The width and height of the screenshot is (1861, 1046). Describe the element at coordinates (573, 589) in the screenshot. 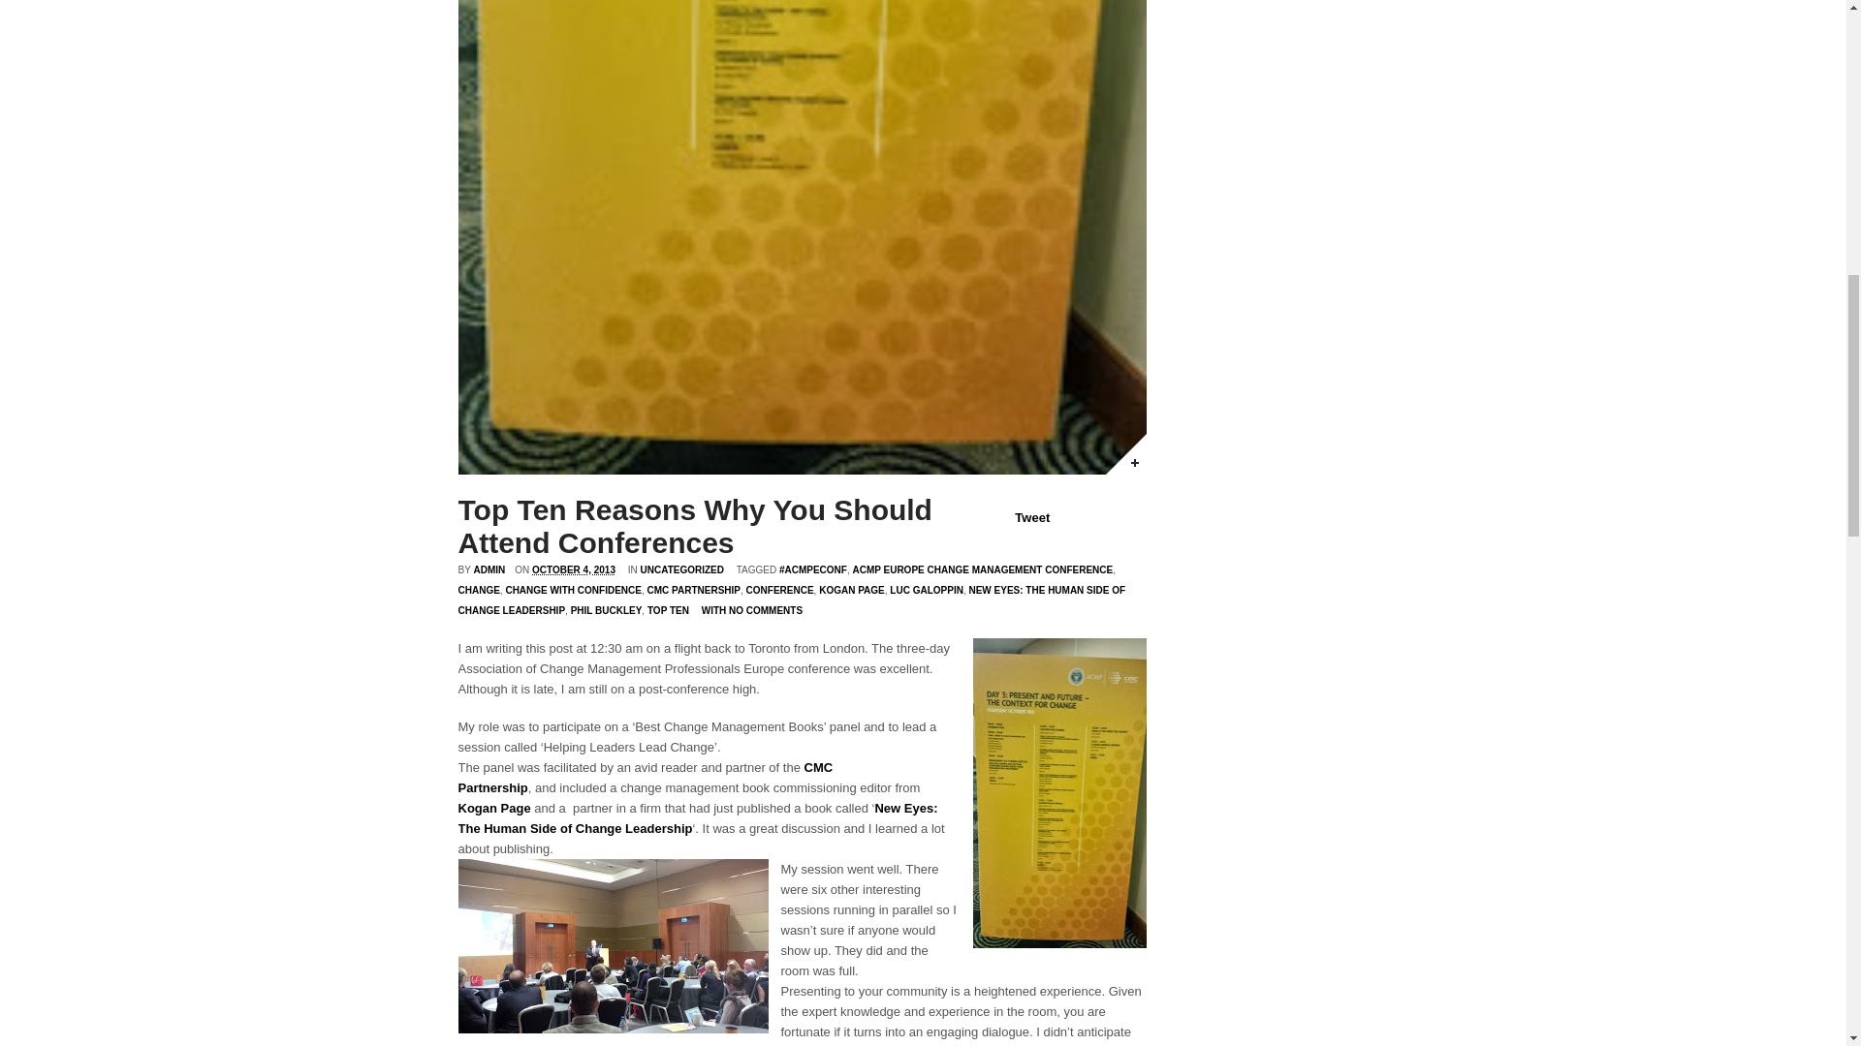

I see `CHANGE WITH CONFIDENCE` at that location.